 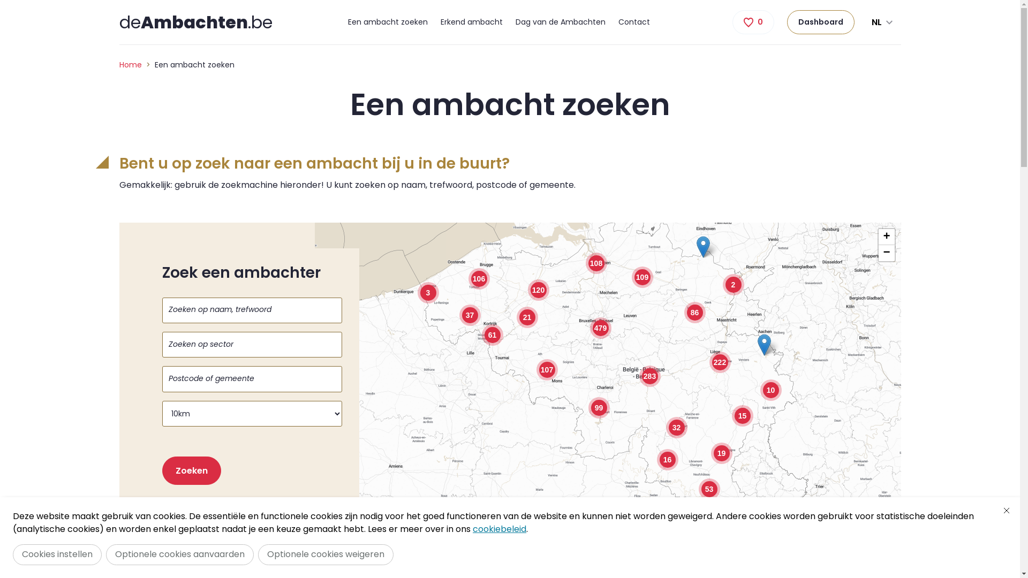 I want to click on Een ambacht zoeken, so click(x=388, y=22).